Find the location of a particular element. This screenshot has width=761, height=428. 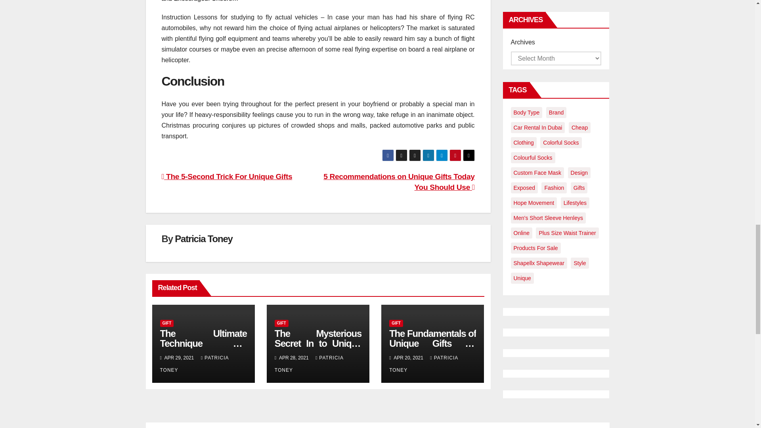

PATRICIA TONEY is located at coordinates (194, 364).